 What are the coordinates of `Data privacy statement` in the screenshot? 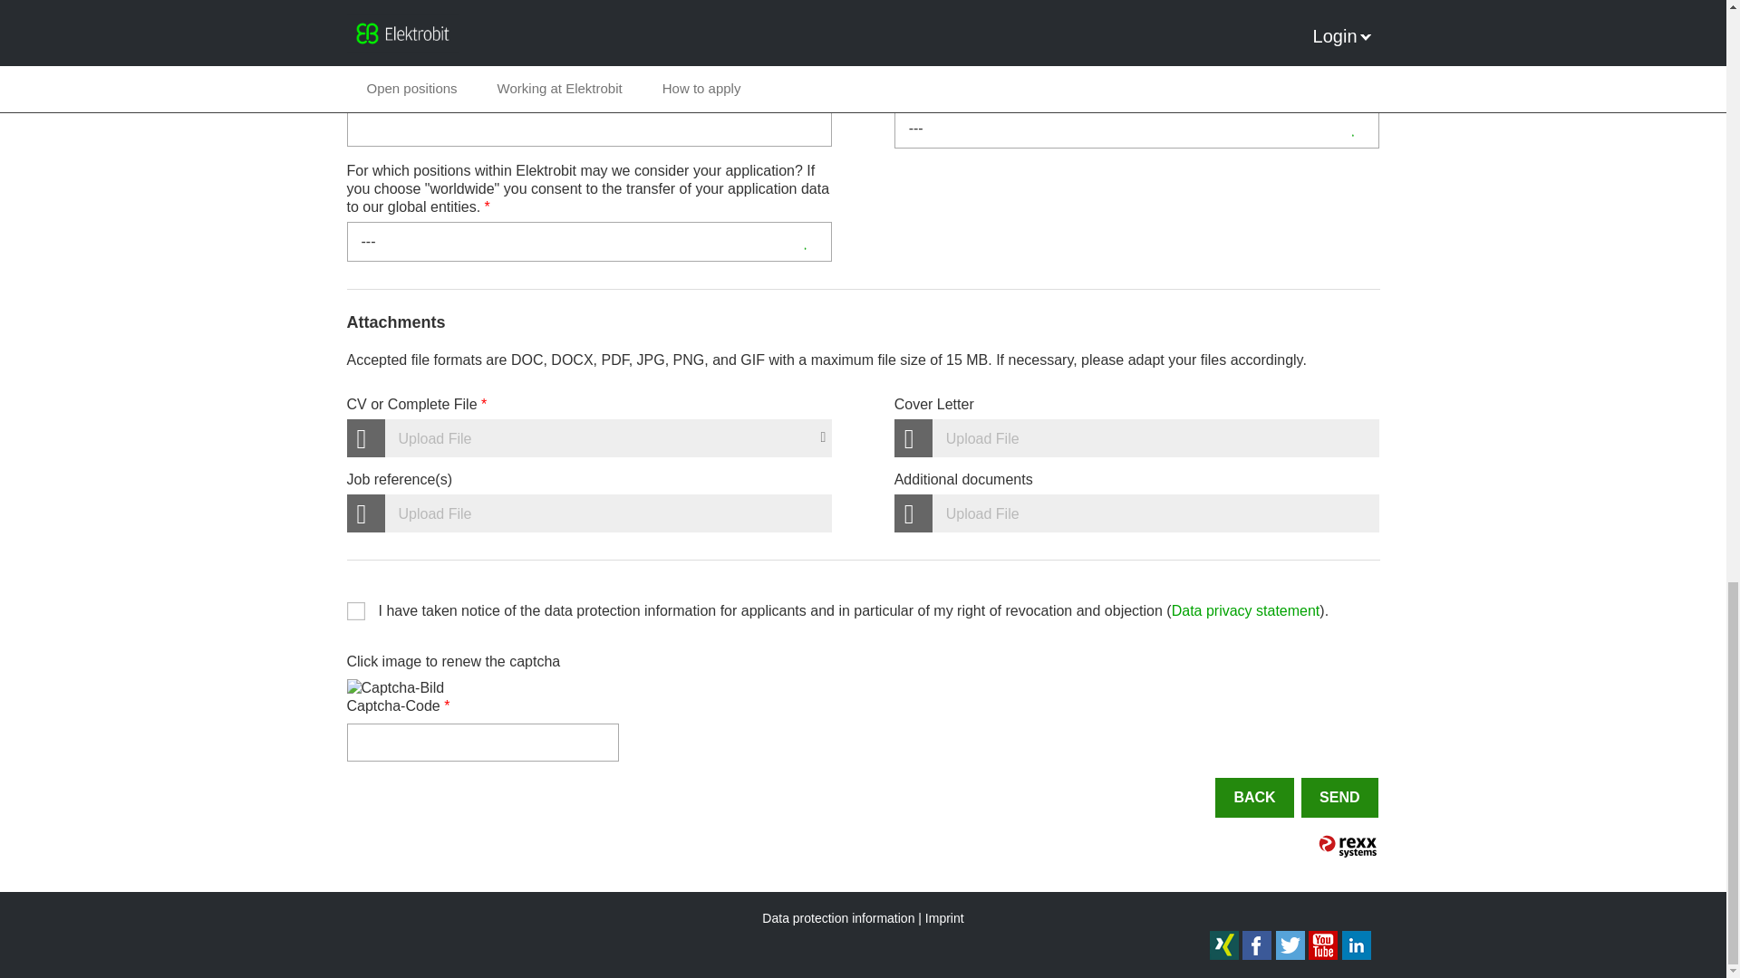 It's located at (1245, 610).